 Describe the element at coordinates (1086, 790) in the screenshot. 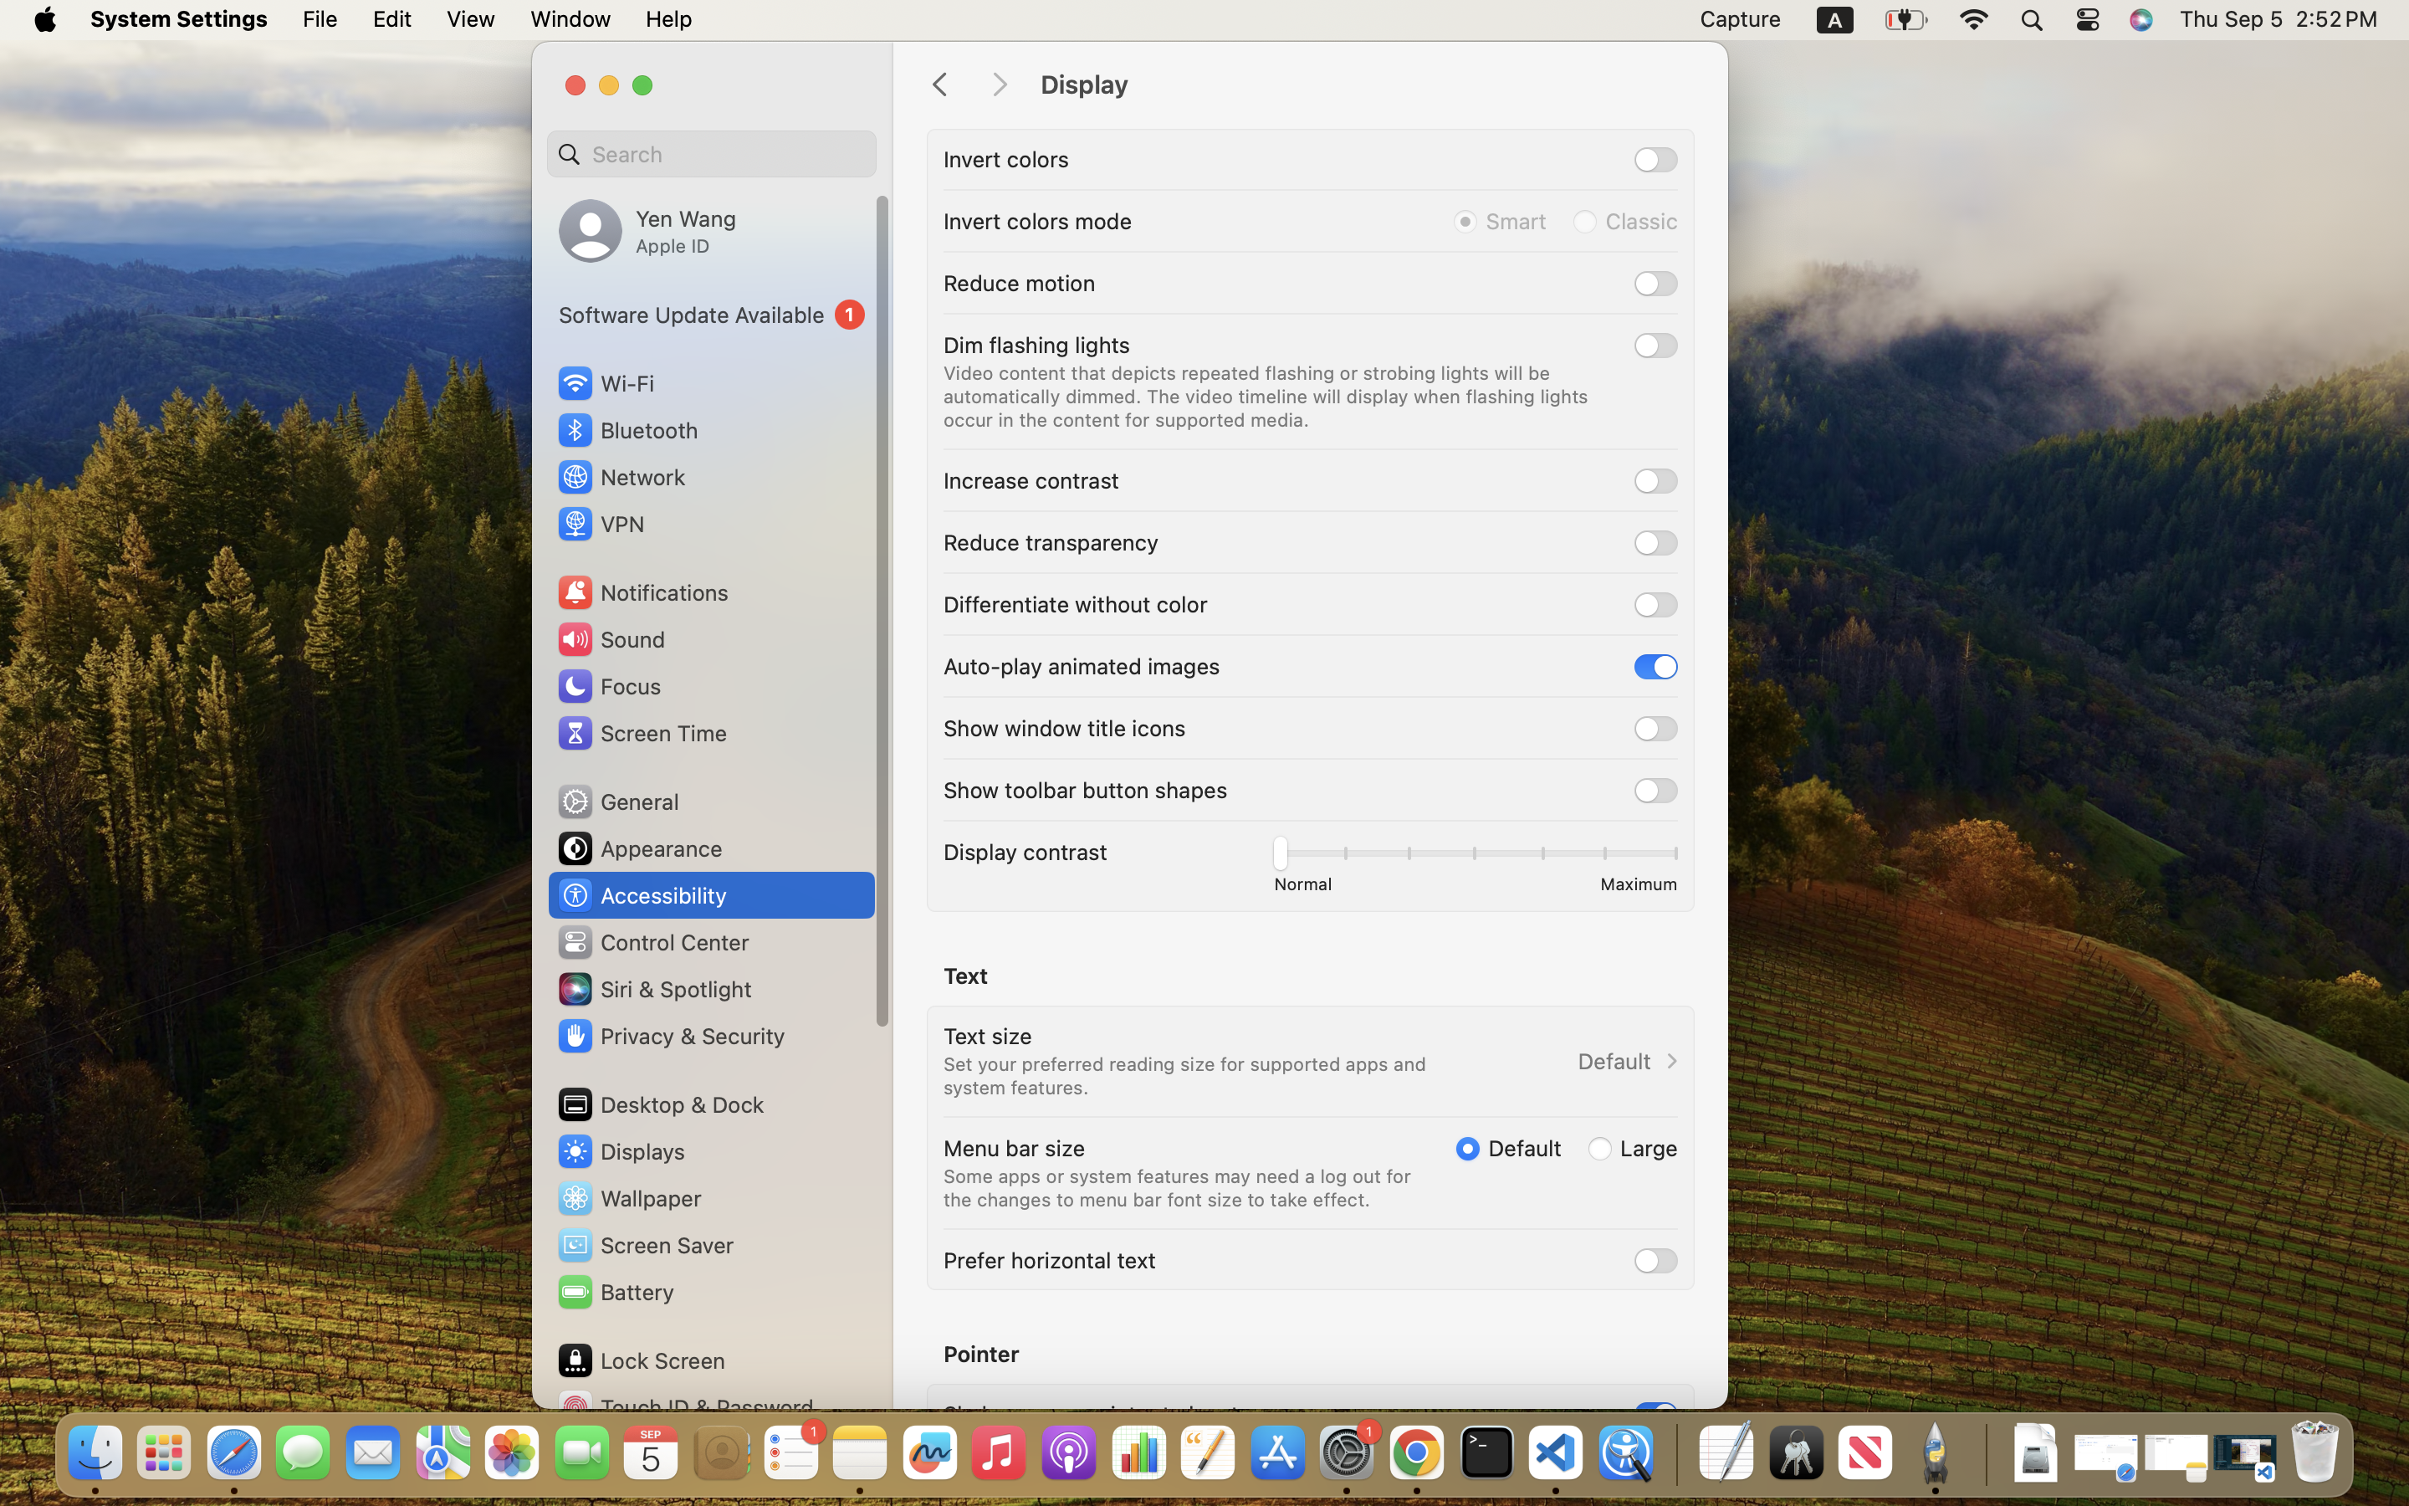

I see `Show toolbar button shapes` at that location.